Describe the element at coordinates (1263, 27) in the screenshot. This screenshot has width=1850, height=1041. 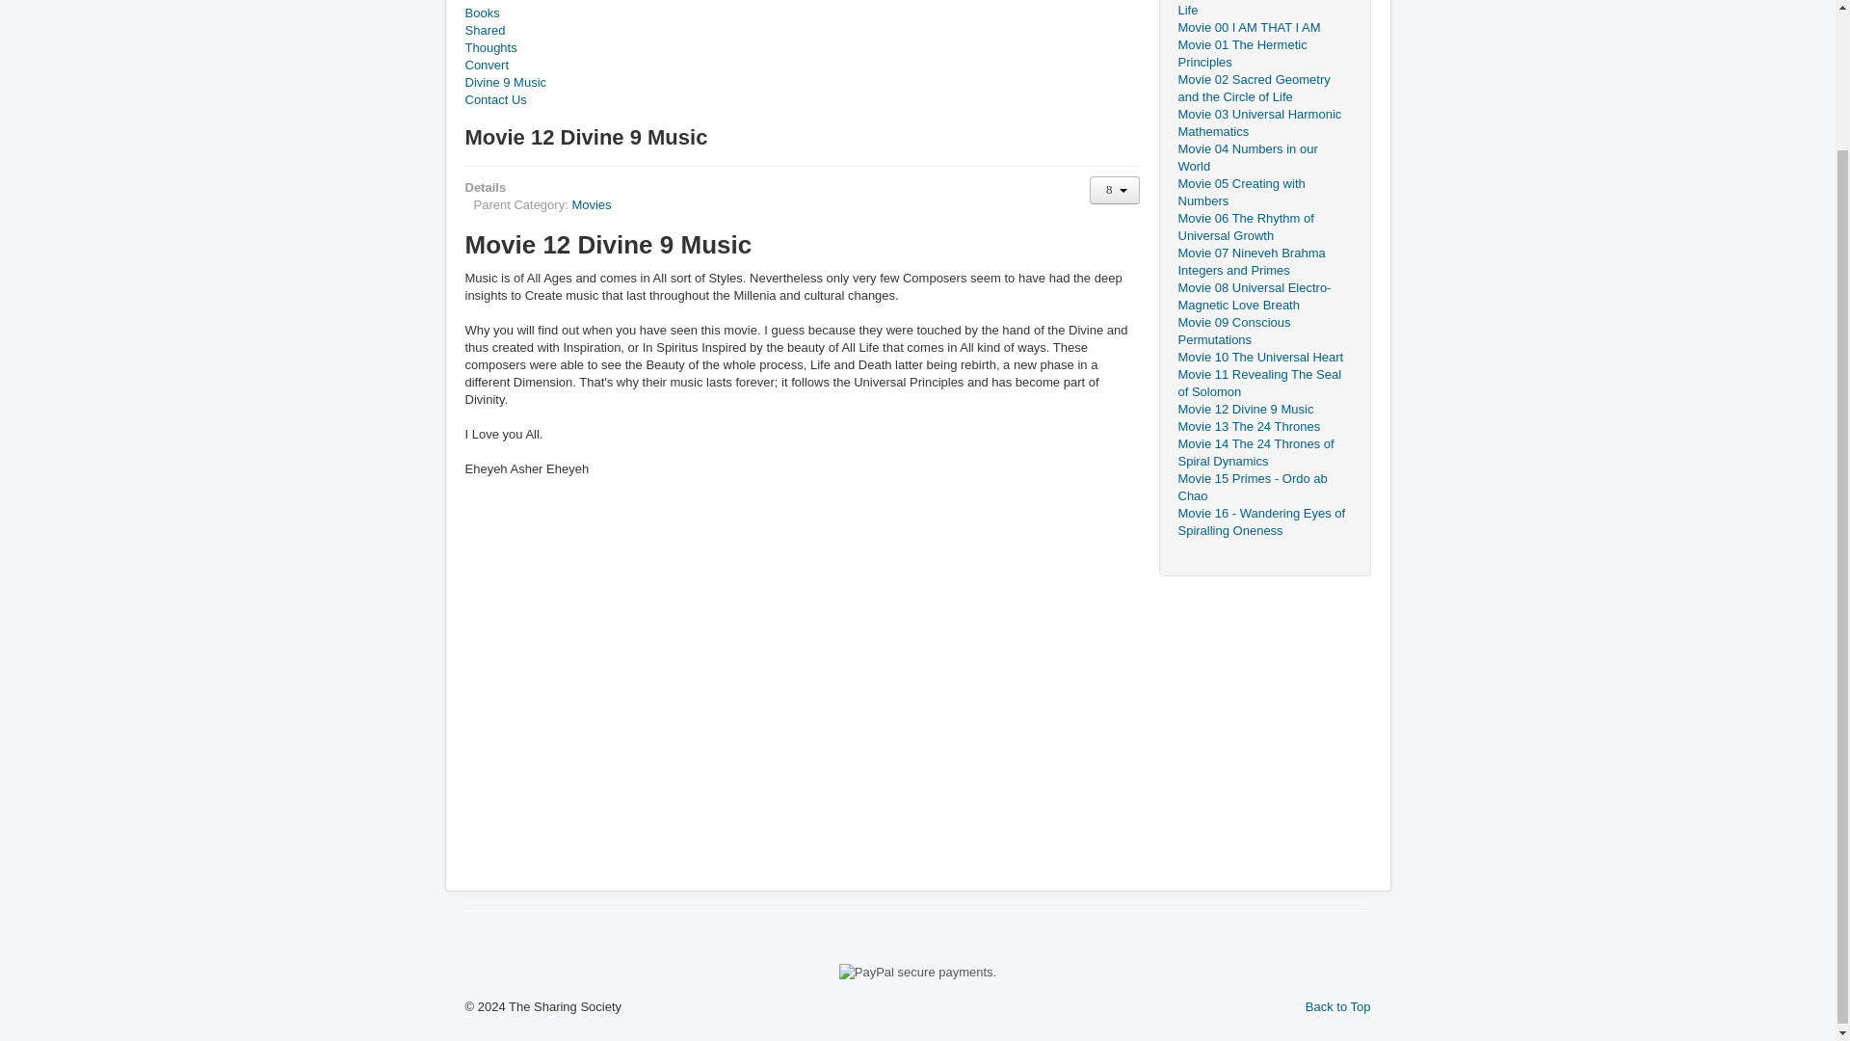
I see `Movie 00 I AM THAT I AM` at that location.